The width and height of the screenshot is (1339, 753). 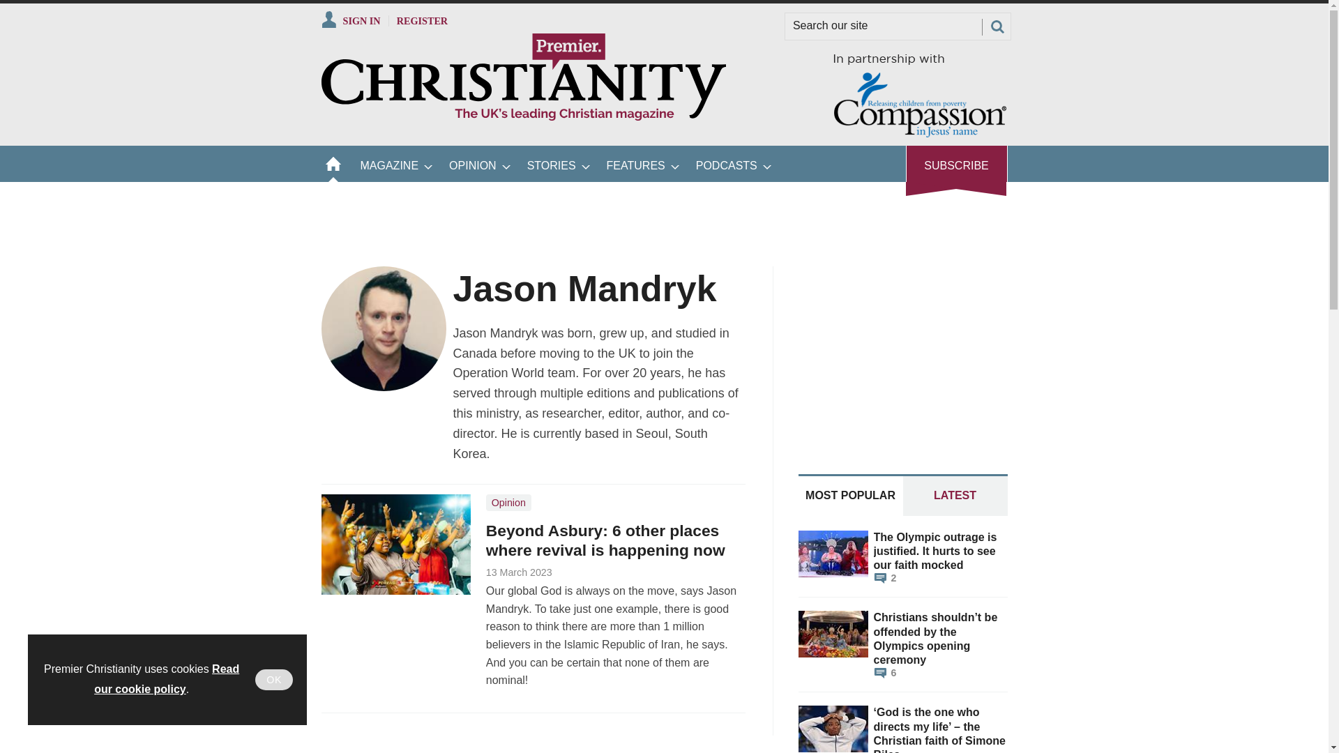 I want to click on SEARCH, so click(x=997, y=26).